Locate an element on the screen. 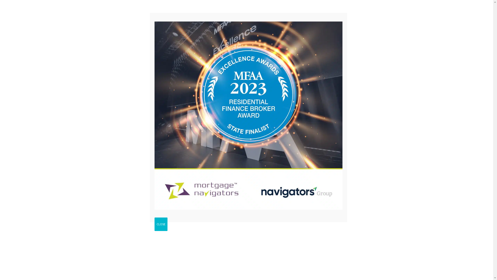  http://www.fbaa.com.au/ is located at coordinates (297, 251).